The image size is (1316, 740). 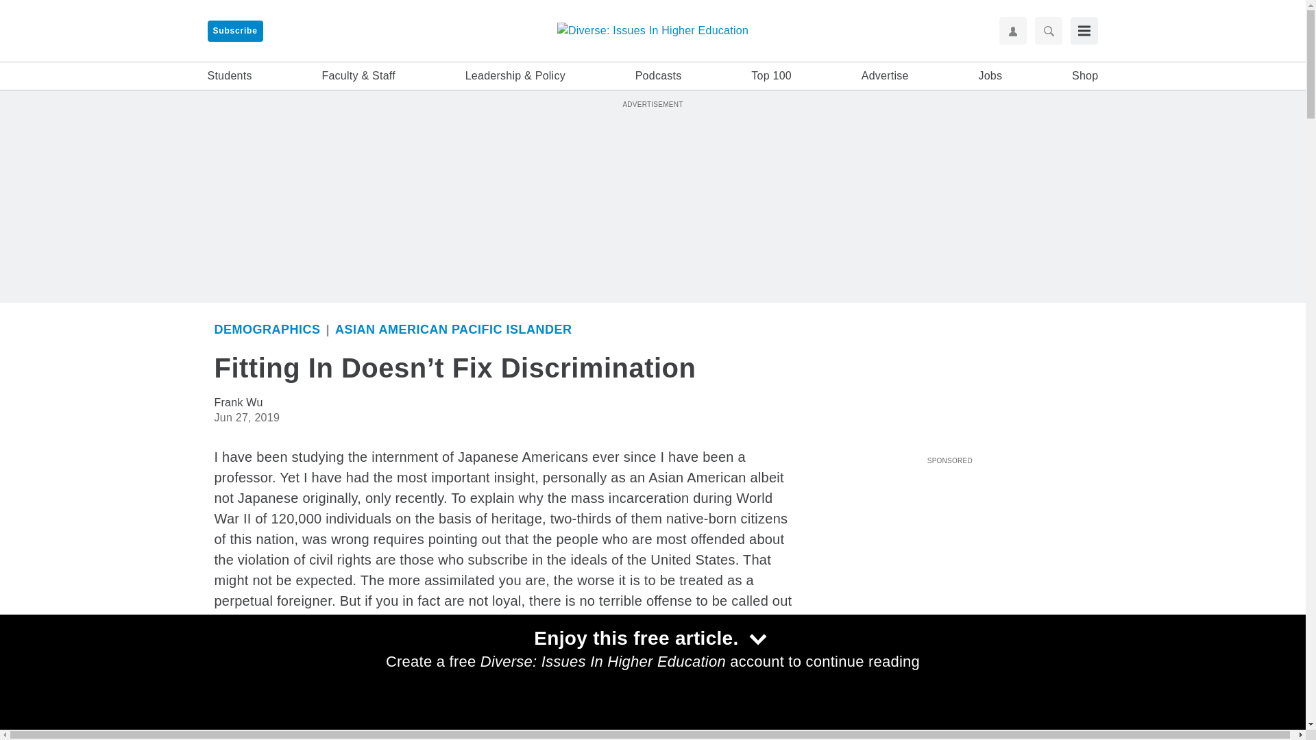 I want to click on Advertise, so click(x=886, y=76).